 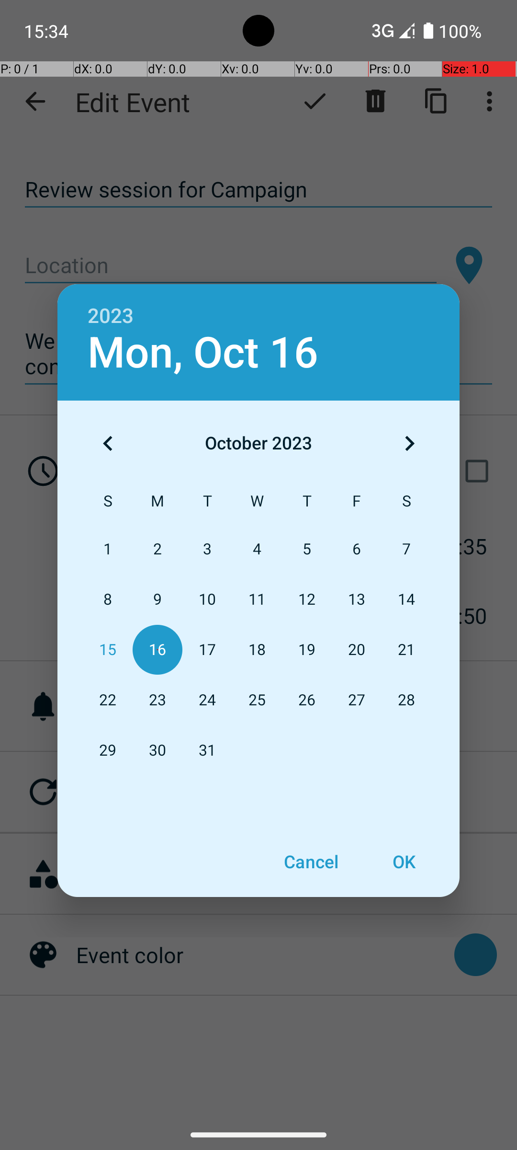 I want to click on 2023, so click(x=111, y=316).